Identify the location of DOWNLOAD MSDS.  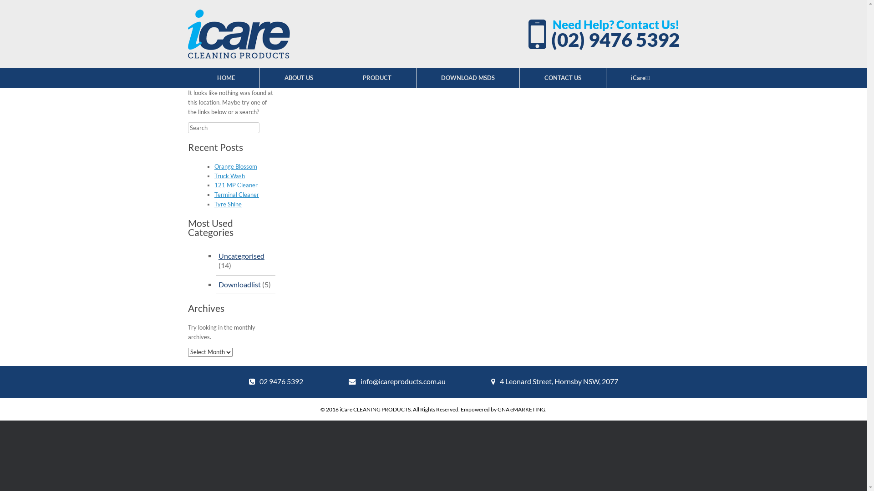
(468, 78).